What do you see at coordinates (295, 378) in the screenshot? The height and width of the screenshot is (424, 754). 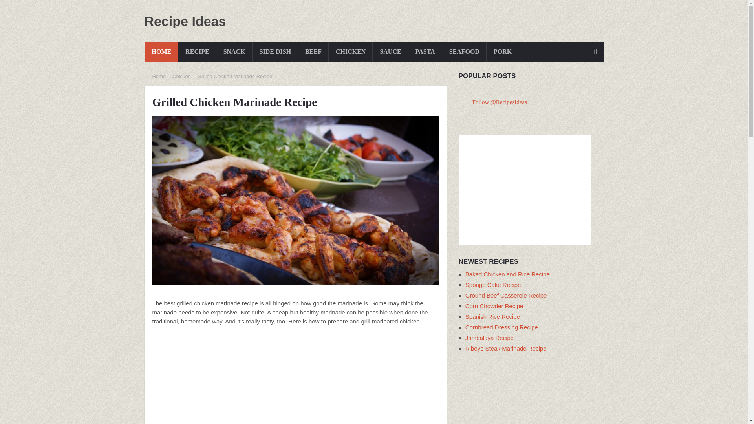 I see `Advertisement` at bounding box center [295, 378].